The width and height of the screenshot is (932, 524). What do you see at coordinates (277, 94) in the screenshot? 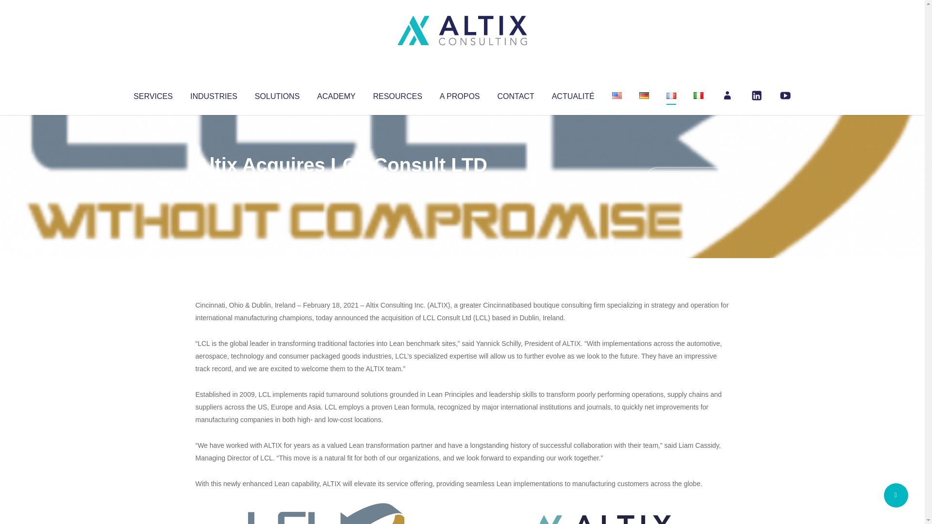
I see `SOLUTIONS` at bounding box center [277, 94].